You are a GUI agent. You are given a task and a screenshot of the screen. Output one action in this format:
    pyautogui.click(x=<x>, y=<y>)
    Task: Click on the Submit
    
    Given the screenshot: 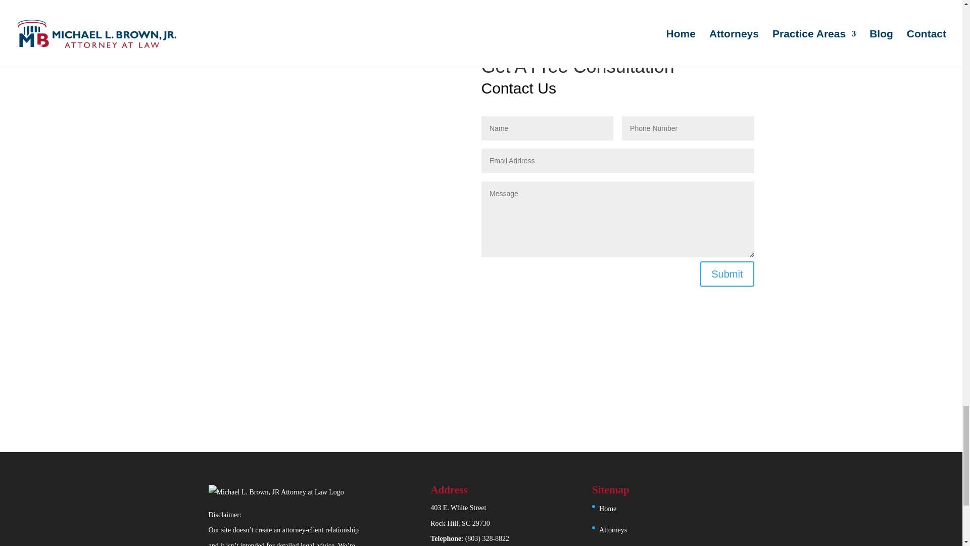 What is the action you would take?
    pyautogui.click(x=726, y=274)
    